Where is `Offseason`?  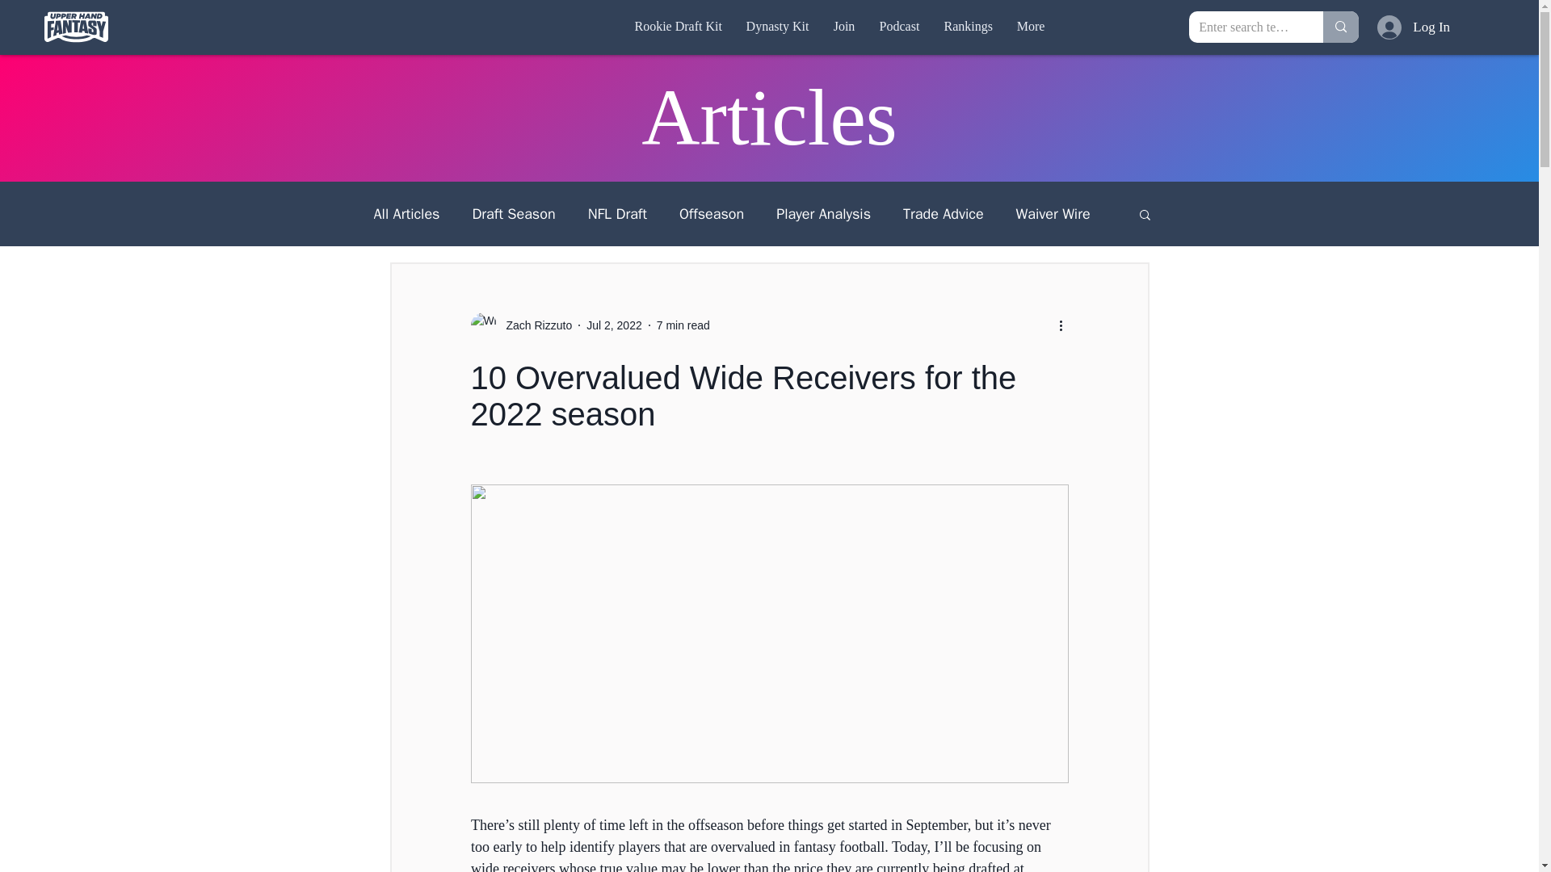
Offseason is located at coordinates (711, 213).